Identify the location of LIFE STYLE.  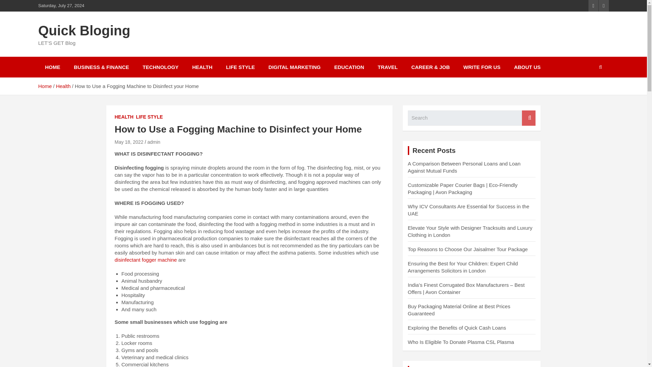
(240, 67).